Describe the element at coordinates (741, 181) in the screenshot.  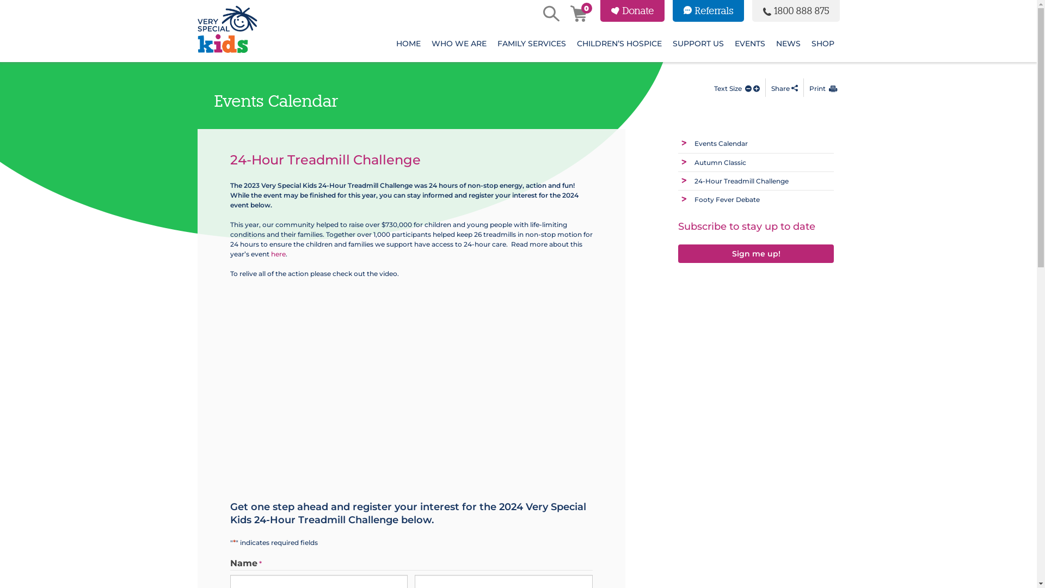
I see `24-Hour Treadmill Challenge` at that location.